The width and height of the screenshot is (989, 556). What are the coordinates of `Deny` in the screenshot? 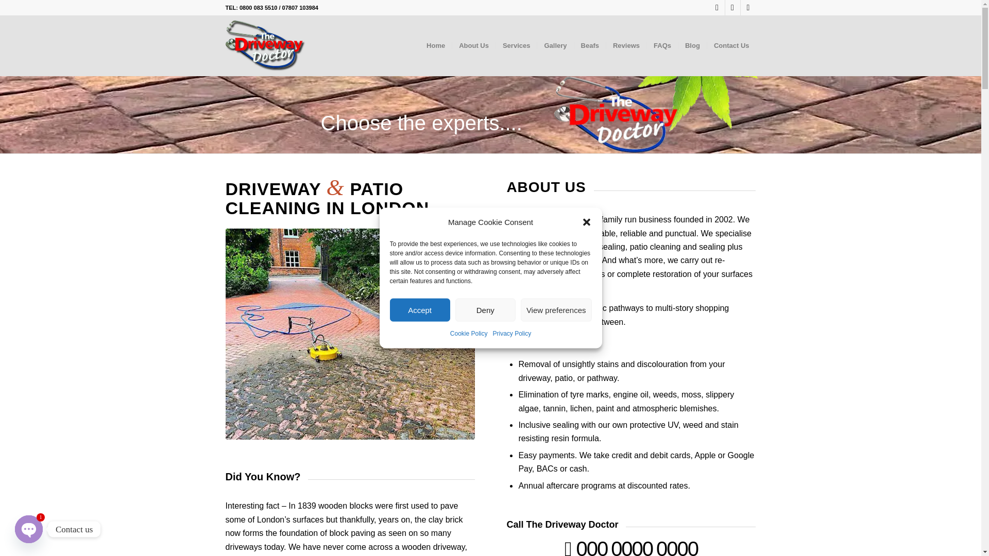 It's located at (485, 310).